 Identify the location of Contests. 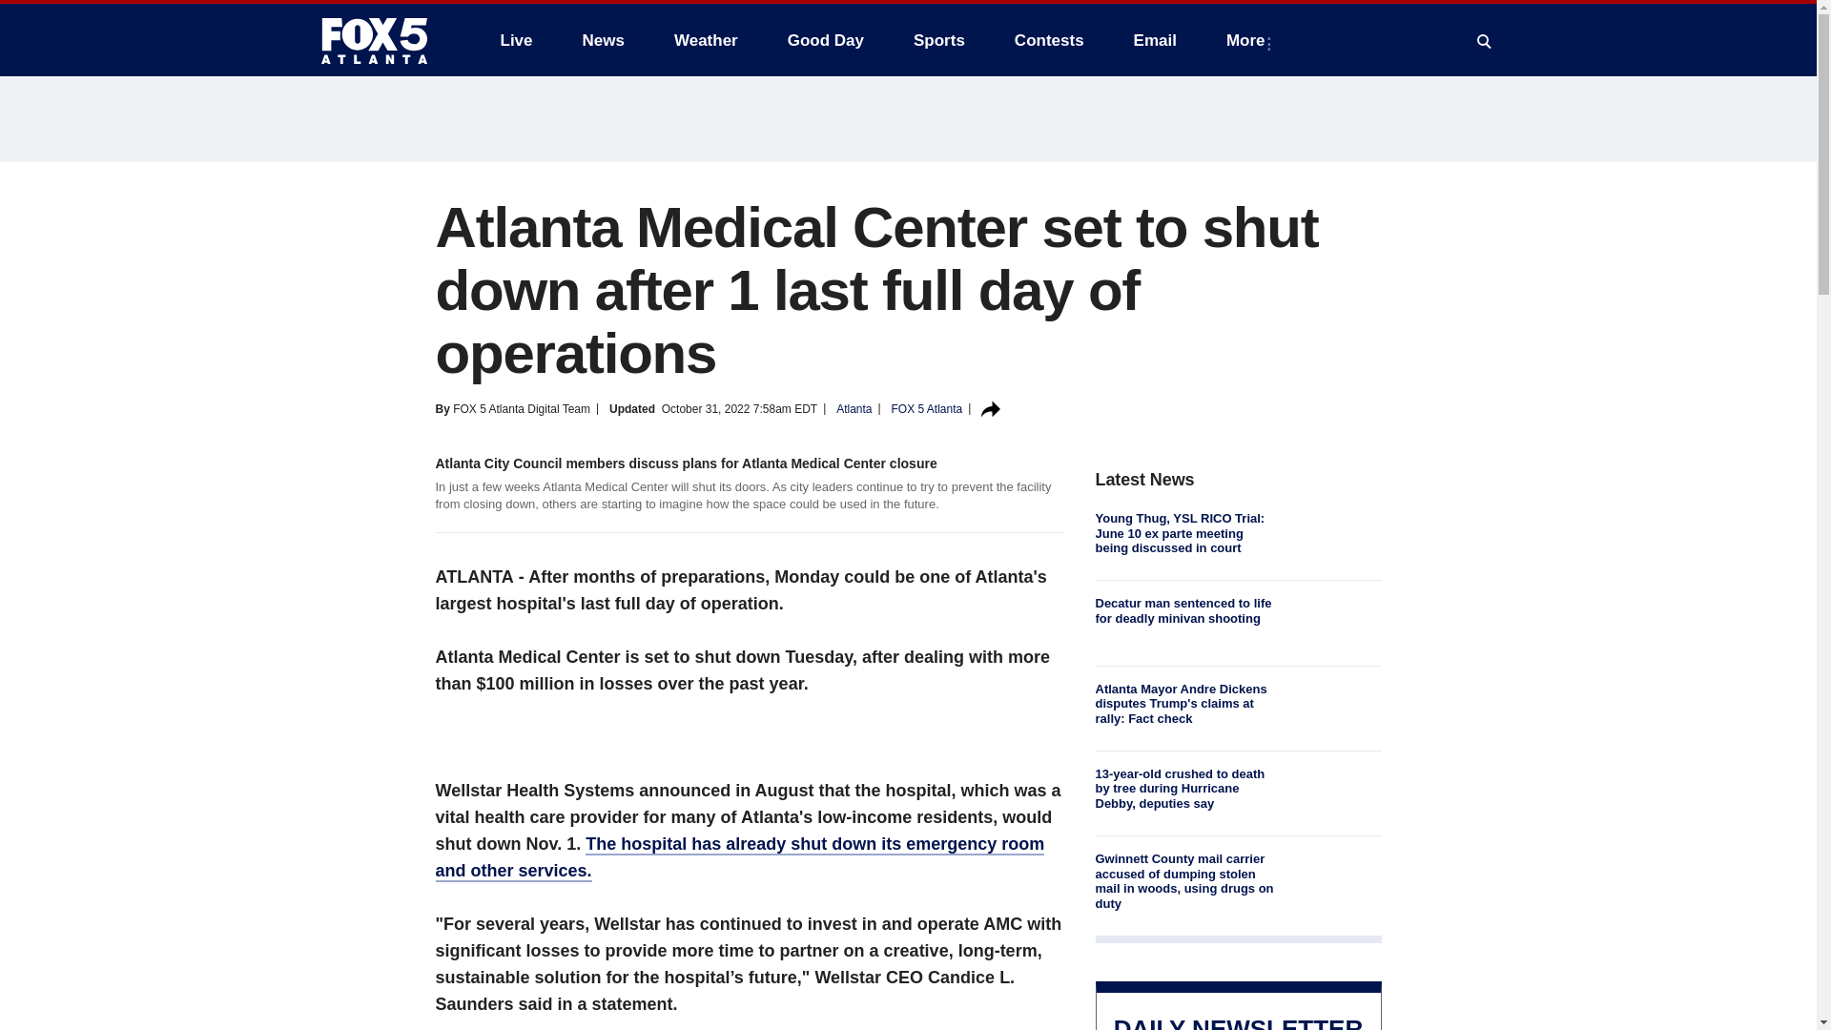
(1049, 40).